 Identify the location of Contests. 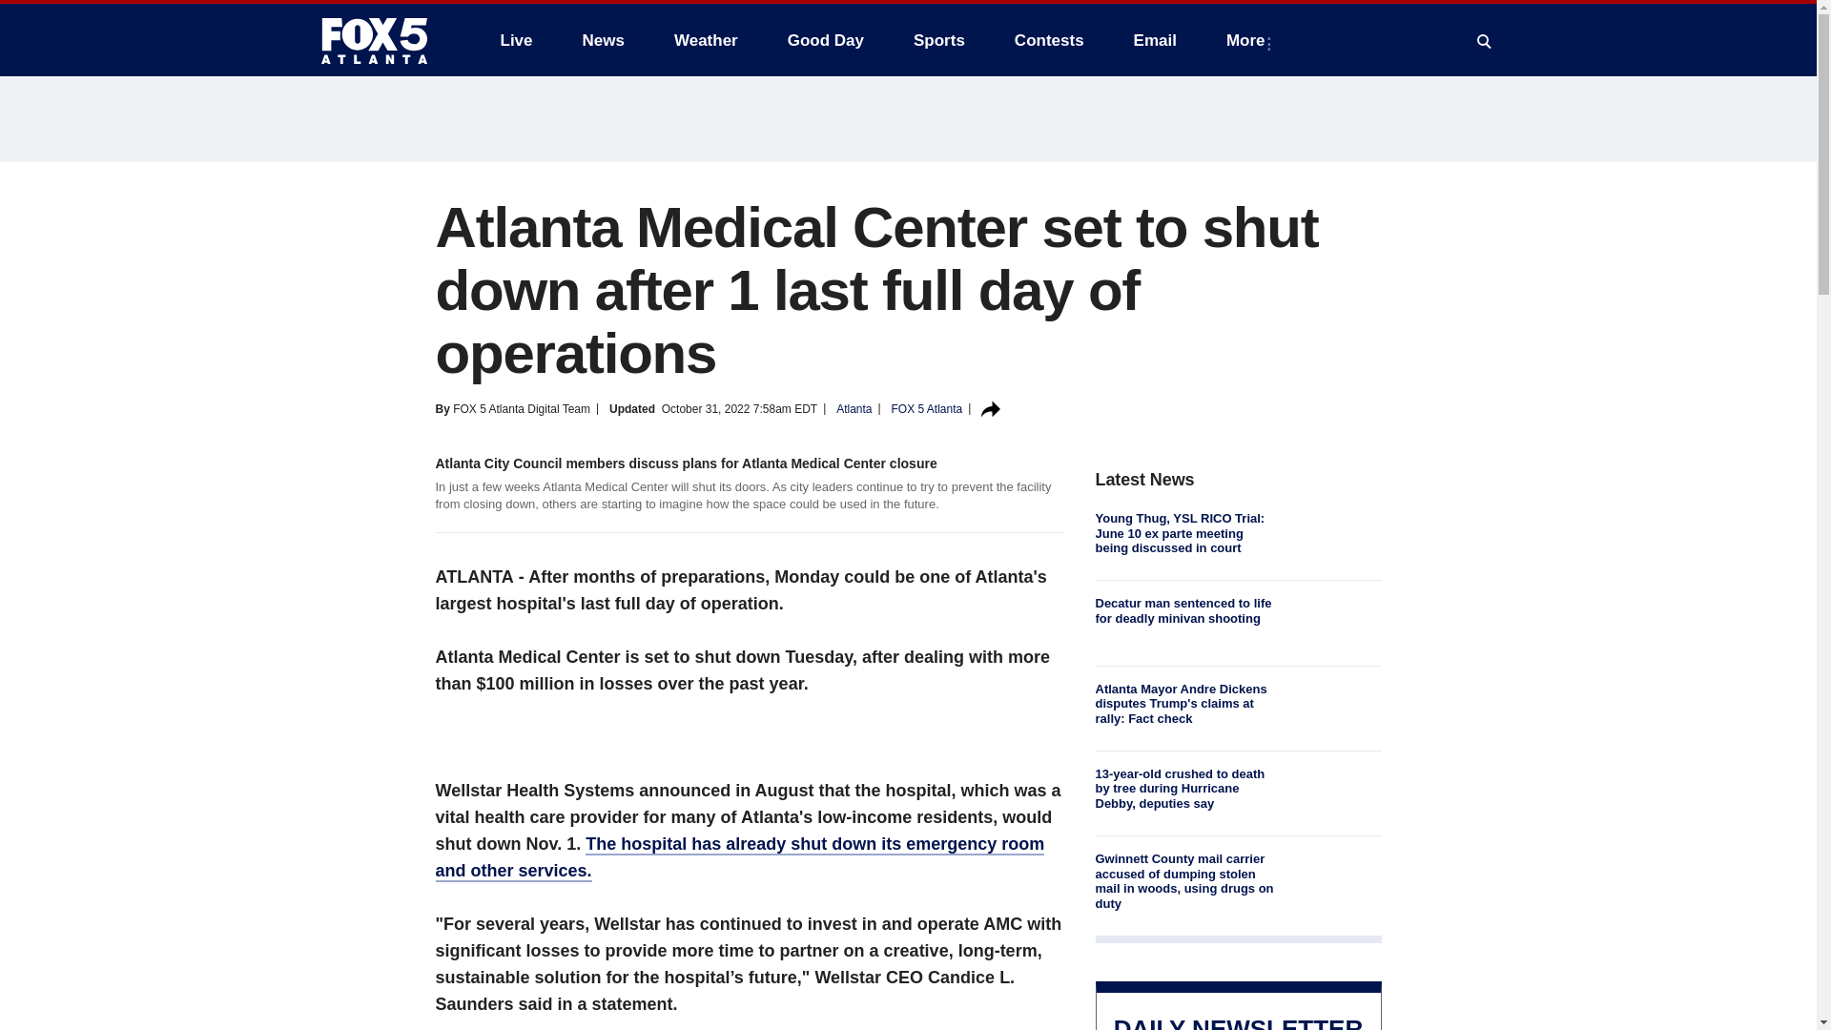
(1049, 40).